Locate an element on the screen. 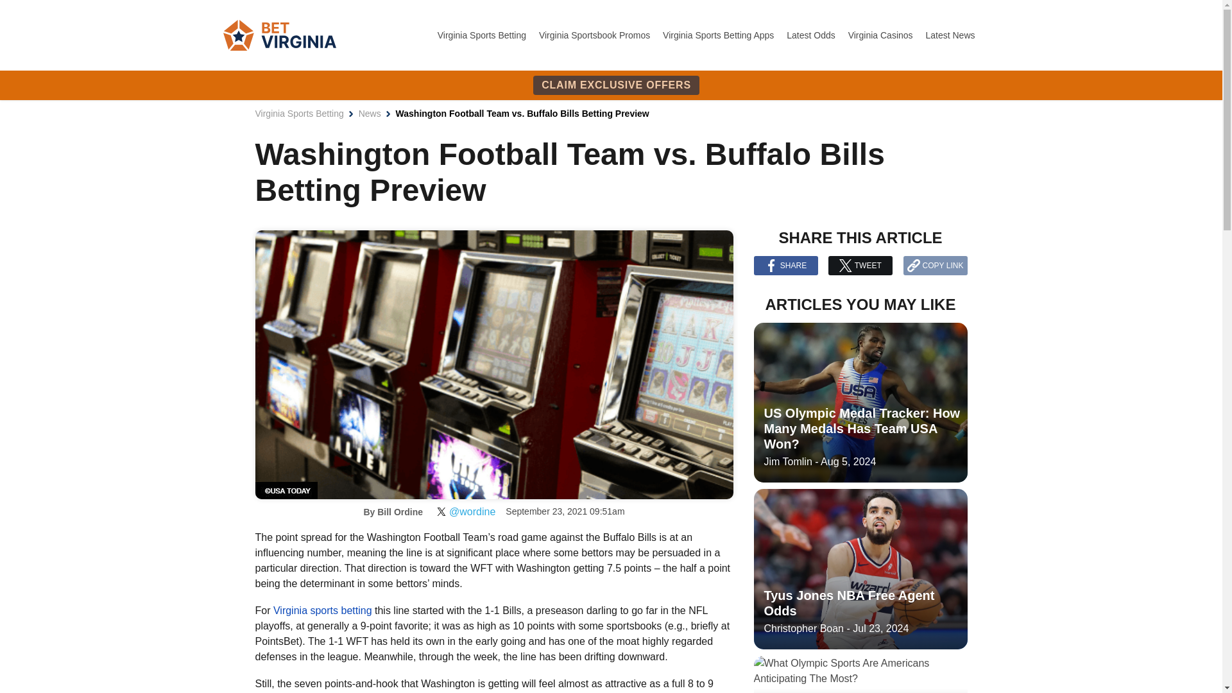 Image resolution: width=1232 pixels, height=693 pixels. BetVirginia.com logo is located at coordinates (280, 35).